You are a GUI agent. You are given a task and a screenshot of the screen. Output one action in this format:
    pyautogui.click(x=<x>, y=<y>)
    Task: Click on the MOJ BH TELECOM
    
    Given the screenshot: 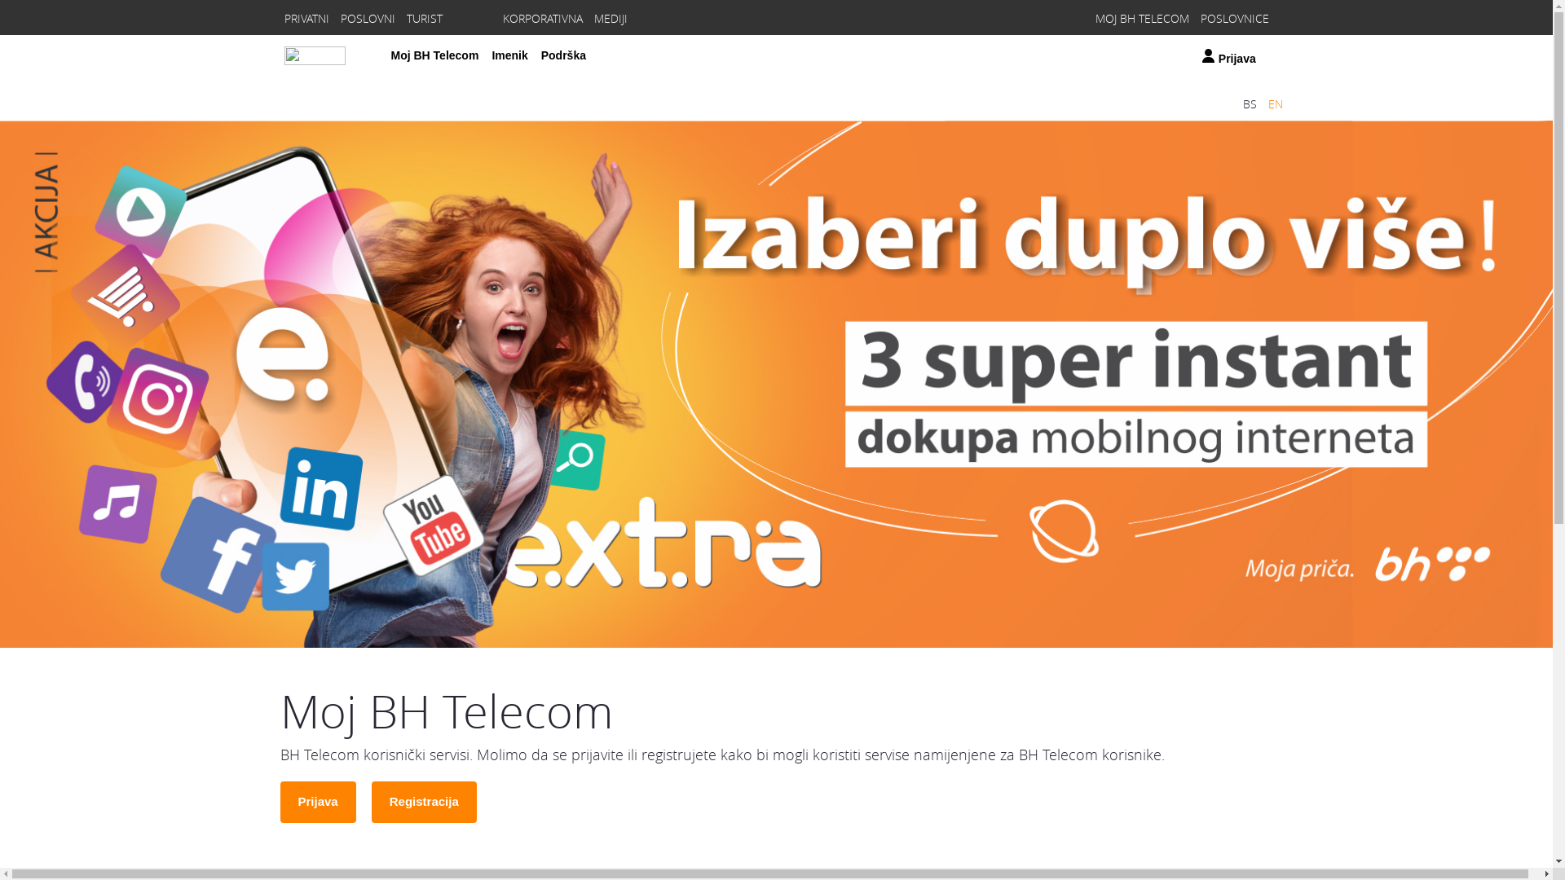 What is the action you would take?
    pyautogui.click(x=1143, y=18)
    